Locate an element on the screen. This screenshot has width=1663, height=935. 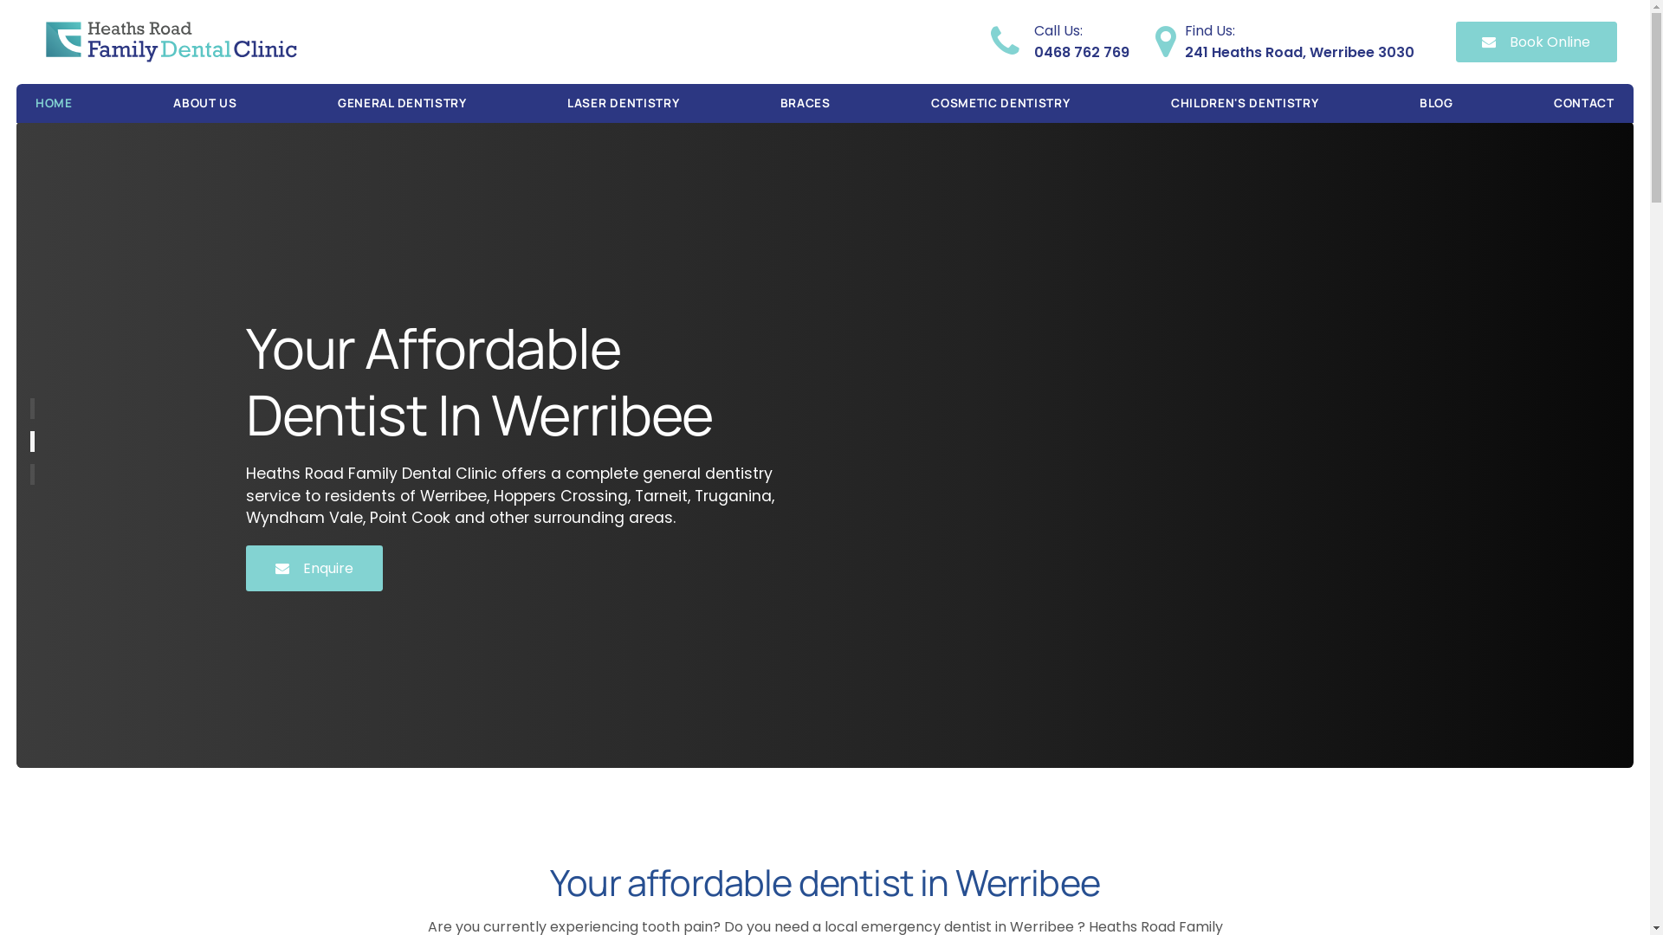
HOME is located at coordinates (54, 104).